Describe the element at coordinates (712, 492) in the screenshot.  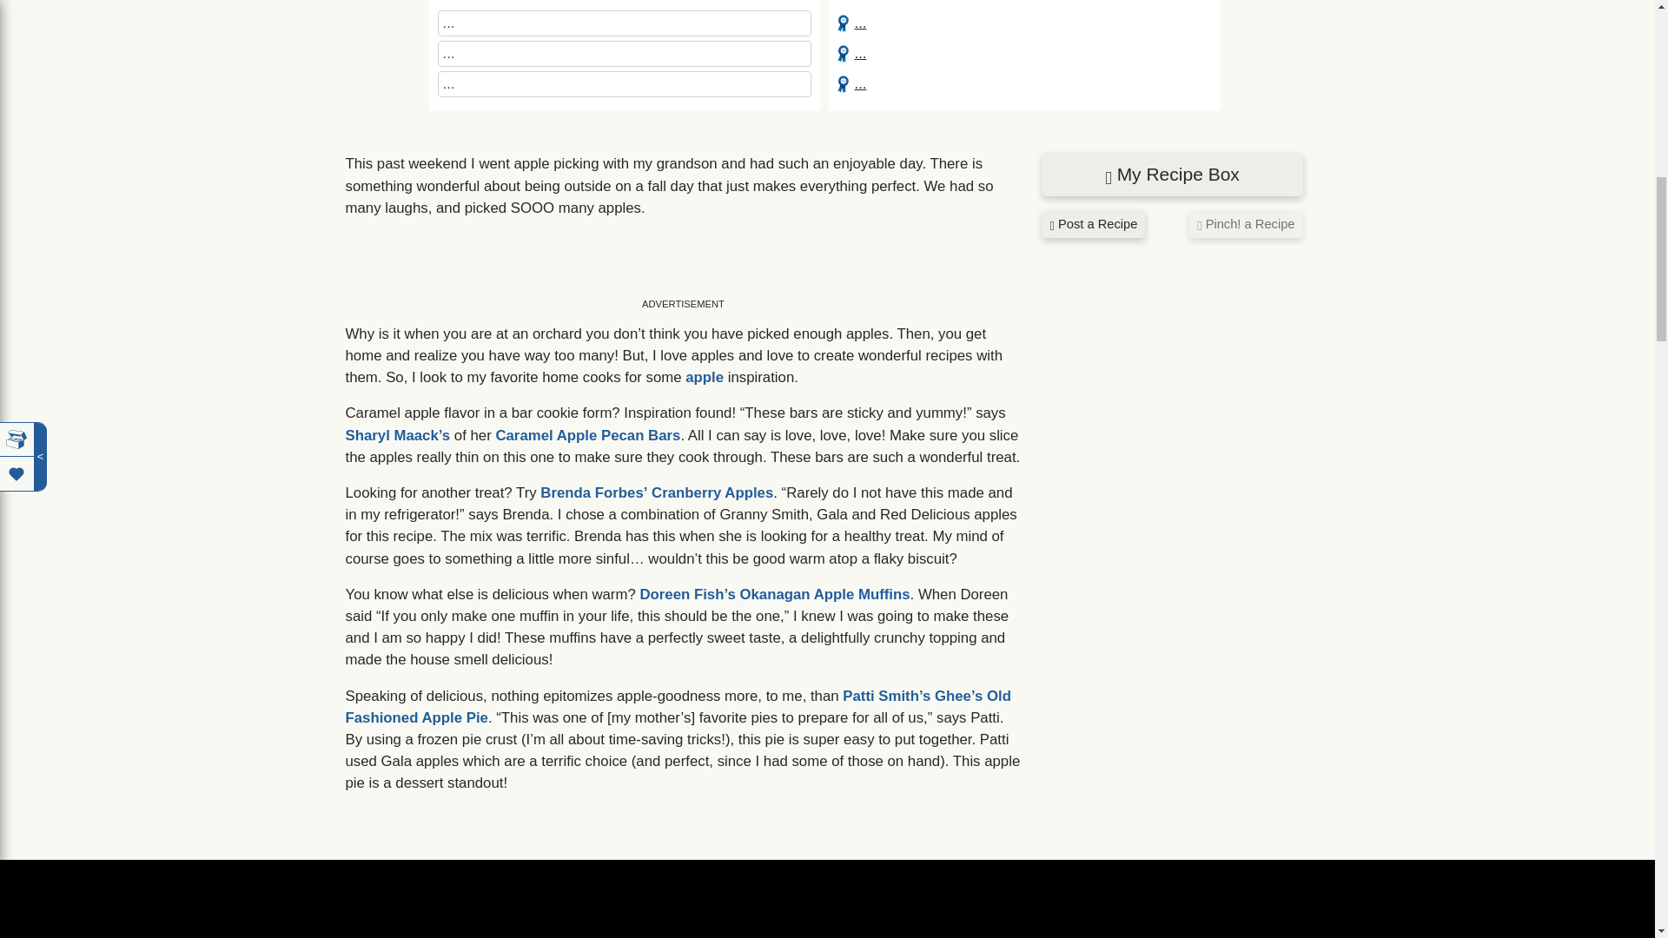
I see `Cranberry Apples` at that location.